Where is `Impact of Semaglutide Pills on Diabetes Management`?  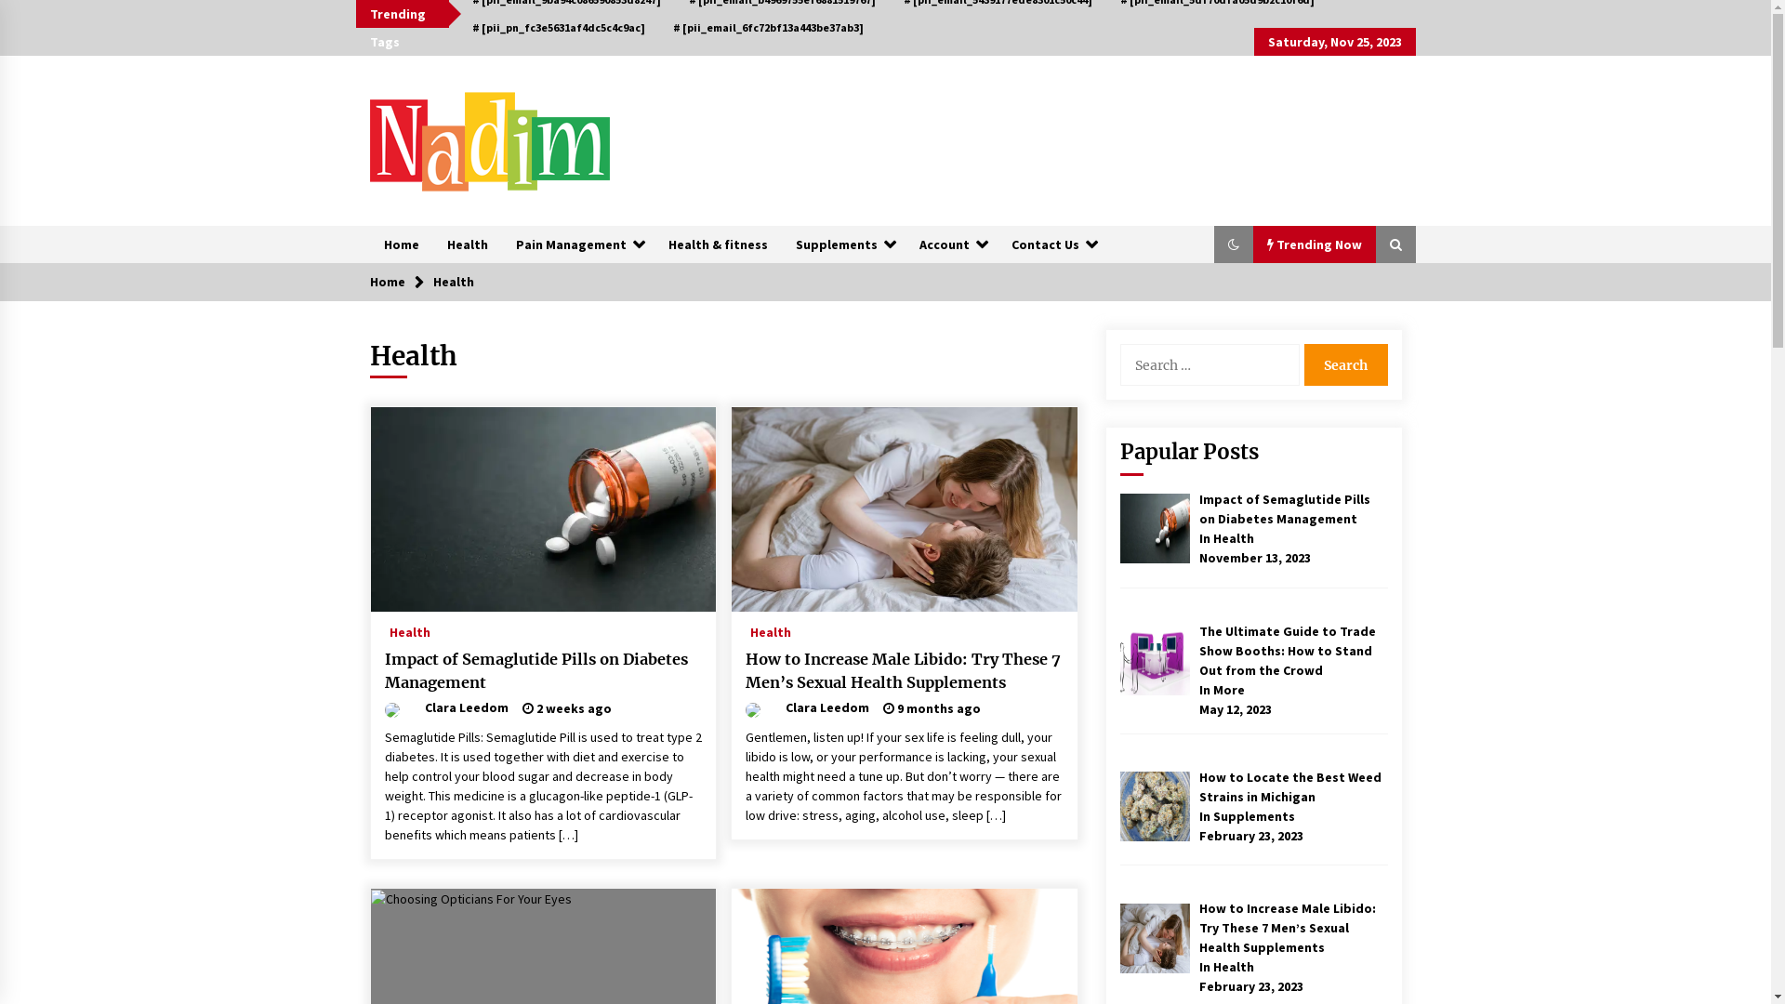 Impact of Semaglutide Pills on Diabetes Management is located at coordinates (543, 509).